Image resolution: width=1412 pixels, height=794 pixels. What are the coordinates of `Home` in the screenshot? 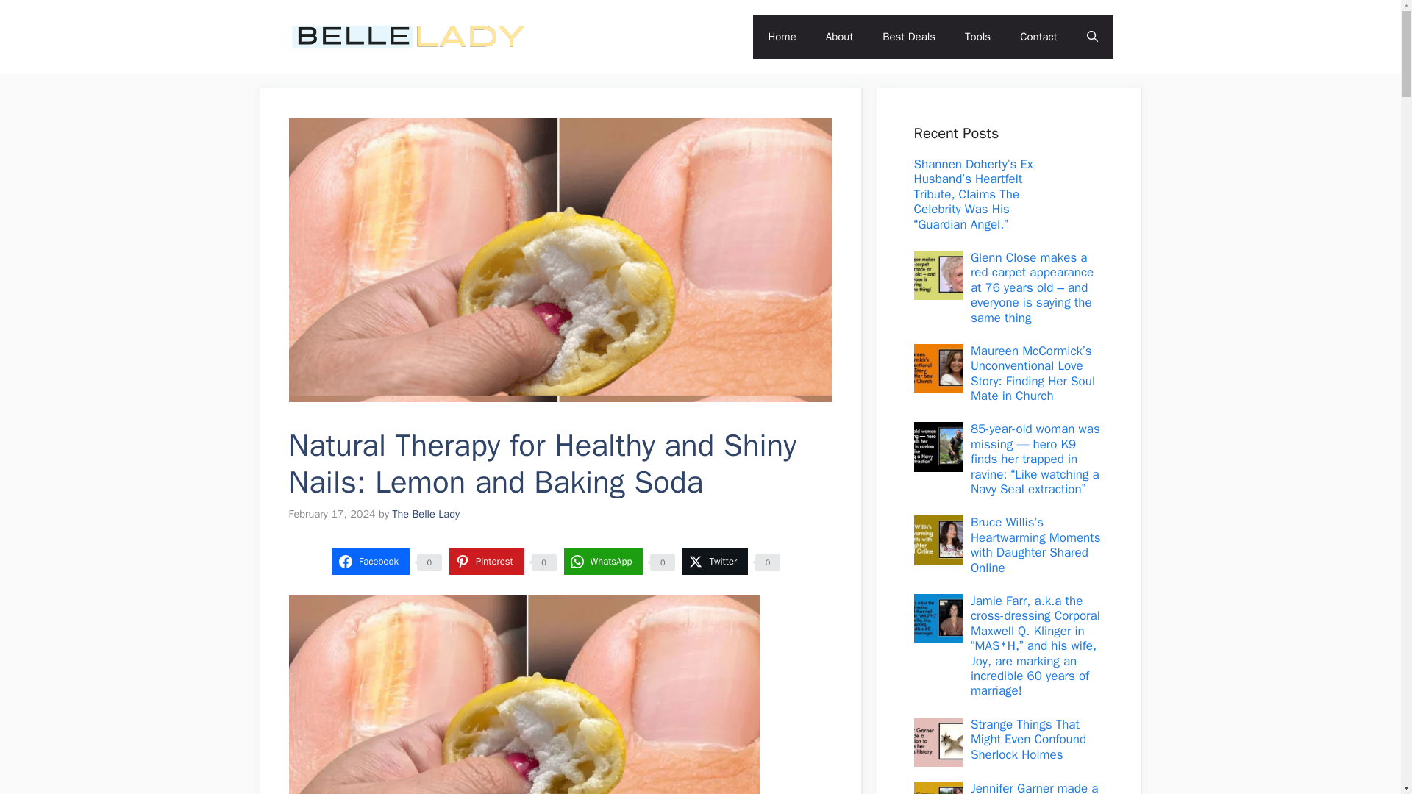 It's located at (781, 37).